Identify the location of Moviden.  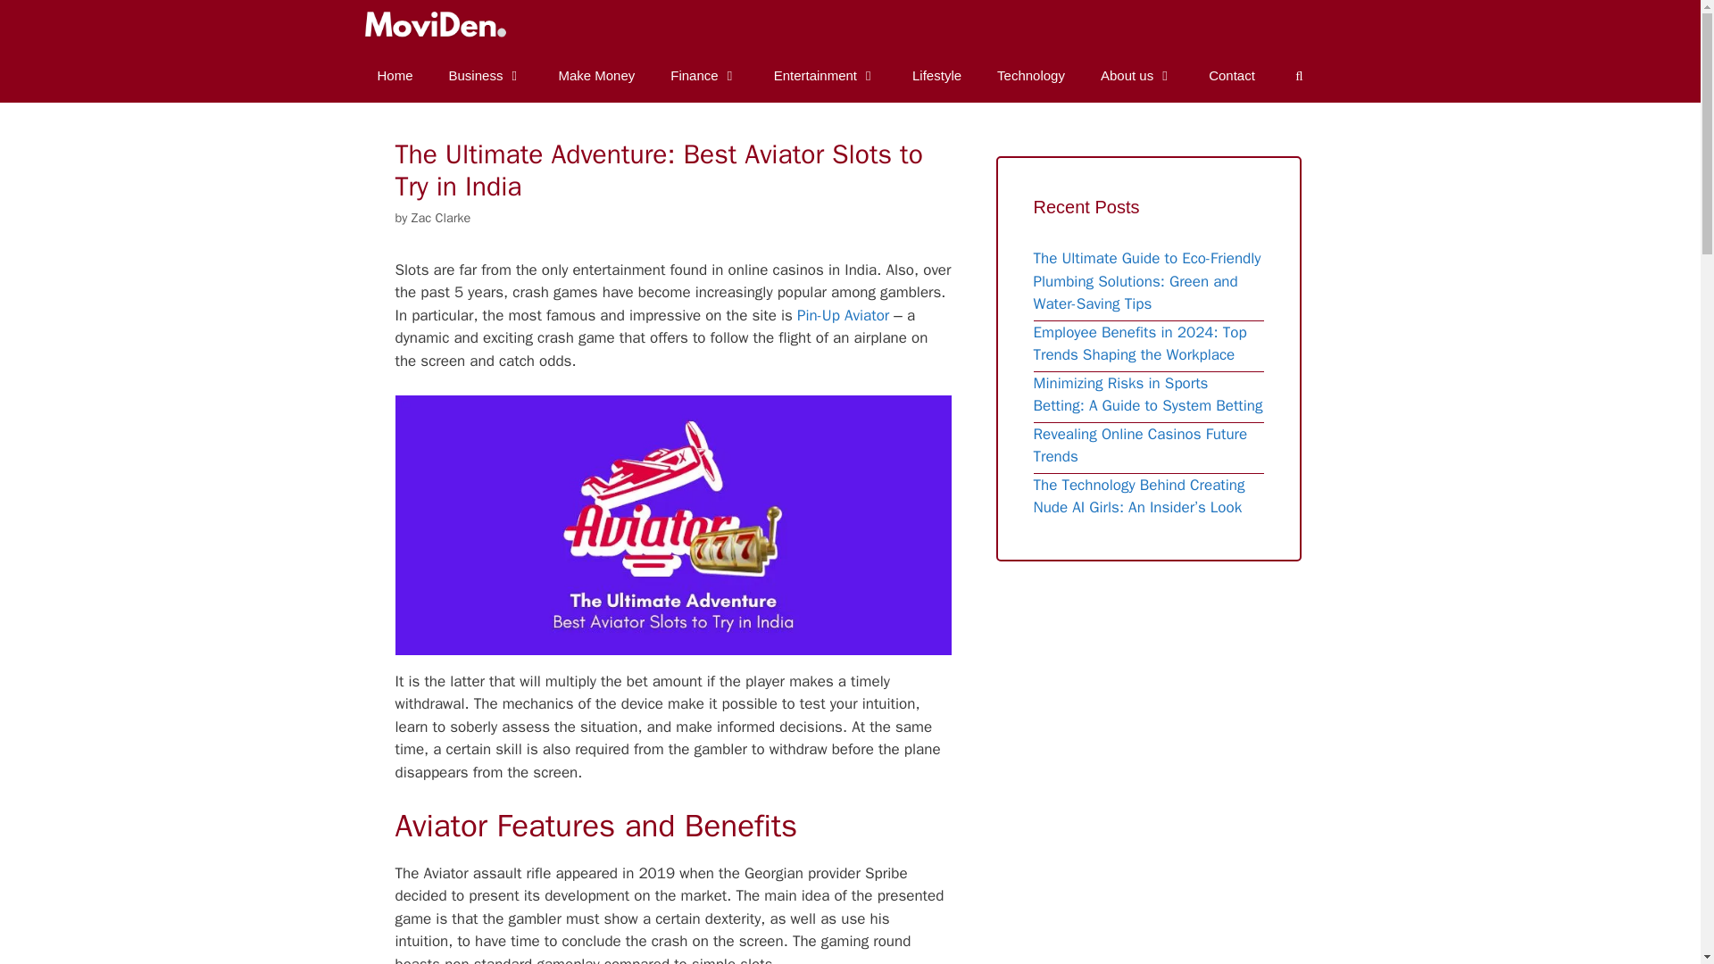
(432, 25).